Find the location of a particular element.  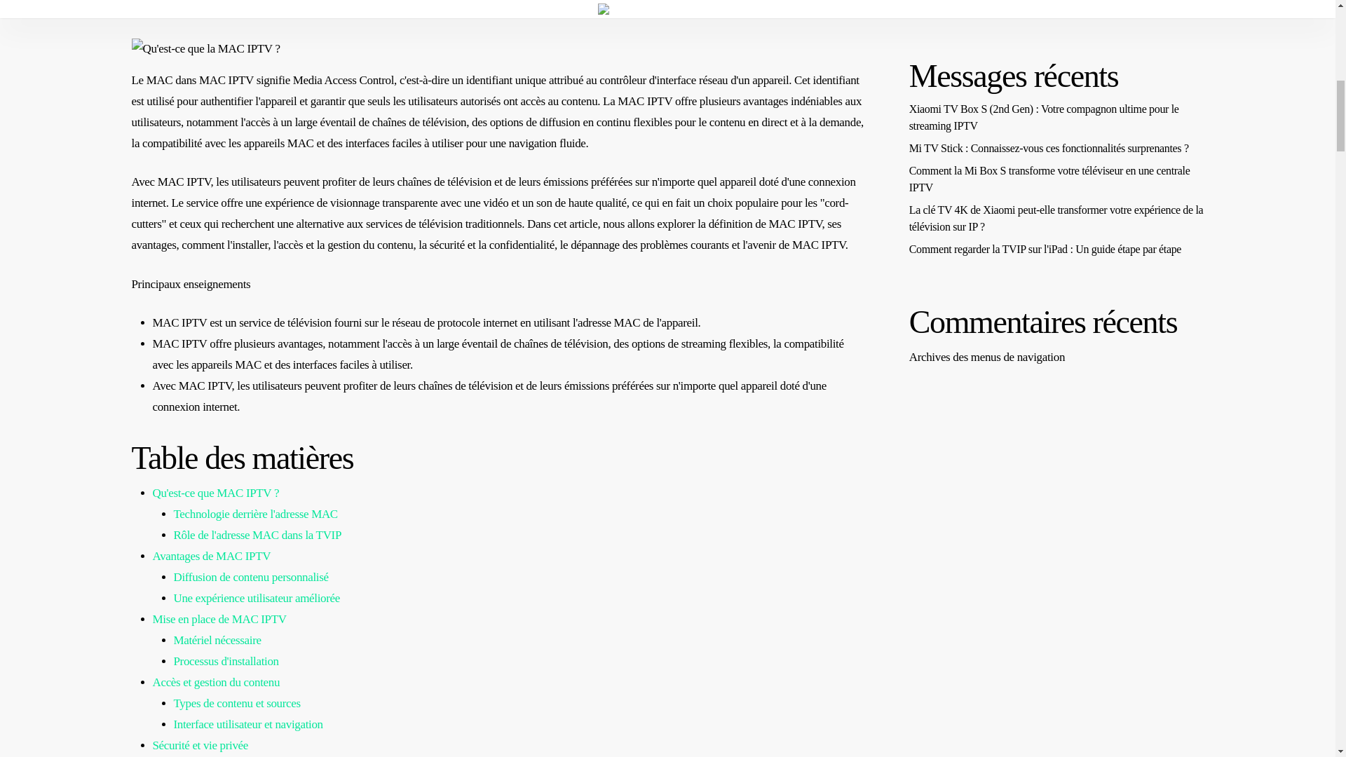

Mise en place de MAC IPTV is located at coordinates (219, 619).